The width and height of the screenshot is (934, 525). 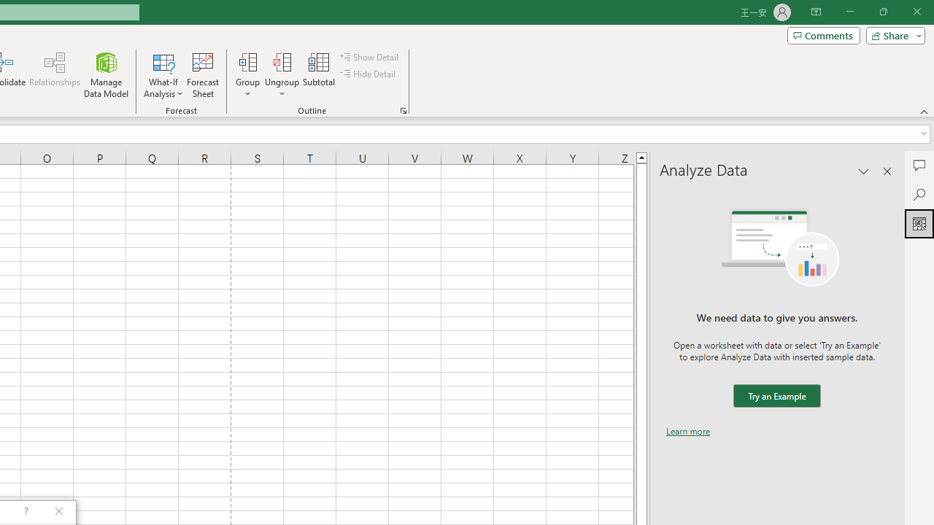 What do you see at coordinates (916, 12) in the screenshot?
I see `Close` at bounding box center [916, 12].